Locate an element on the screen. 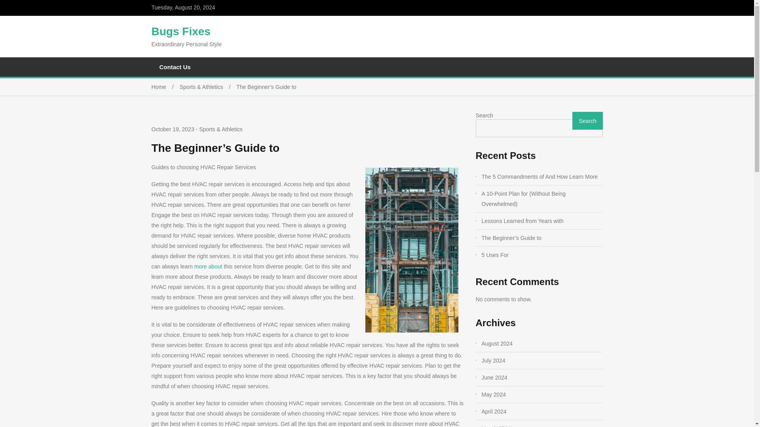  Search is located at coordinates (587, 121).